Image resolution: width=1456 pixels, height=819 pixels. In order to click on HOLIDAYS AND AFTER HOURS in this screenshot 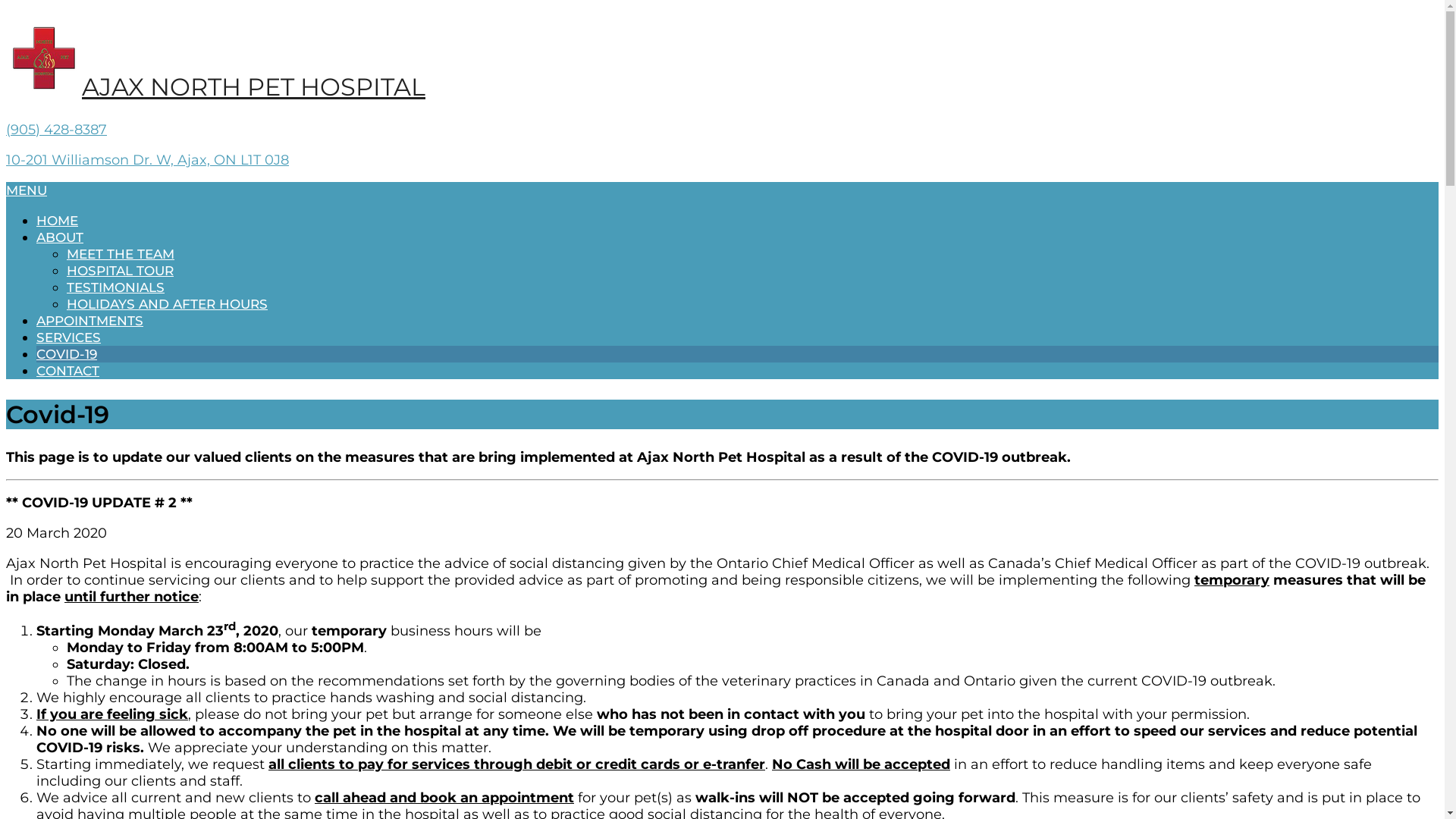, I will do `click(167, 304)`.